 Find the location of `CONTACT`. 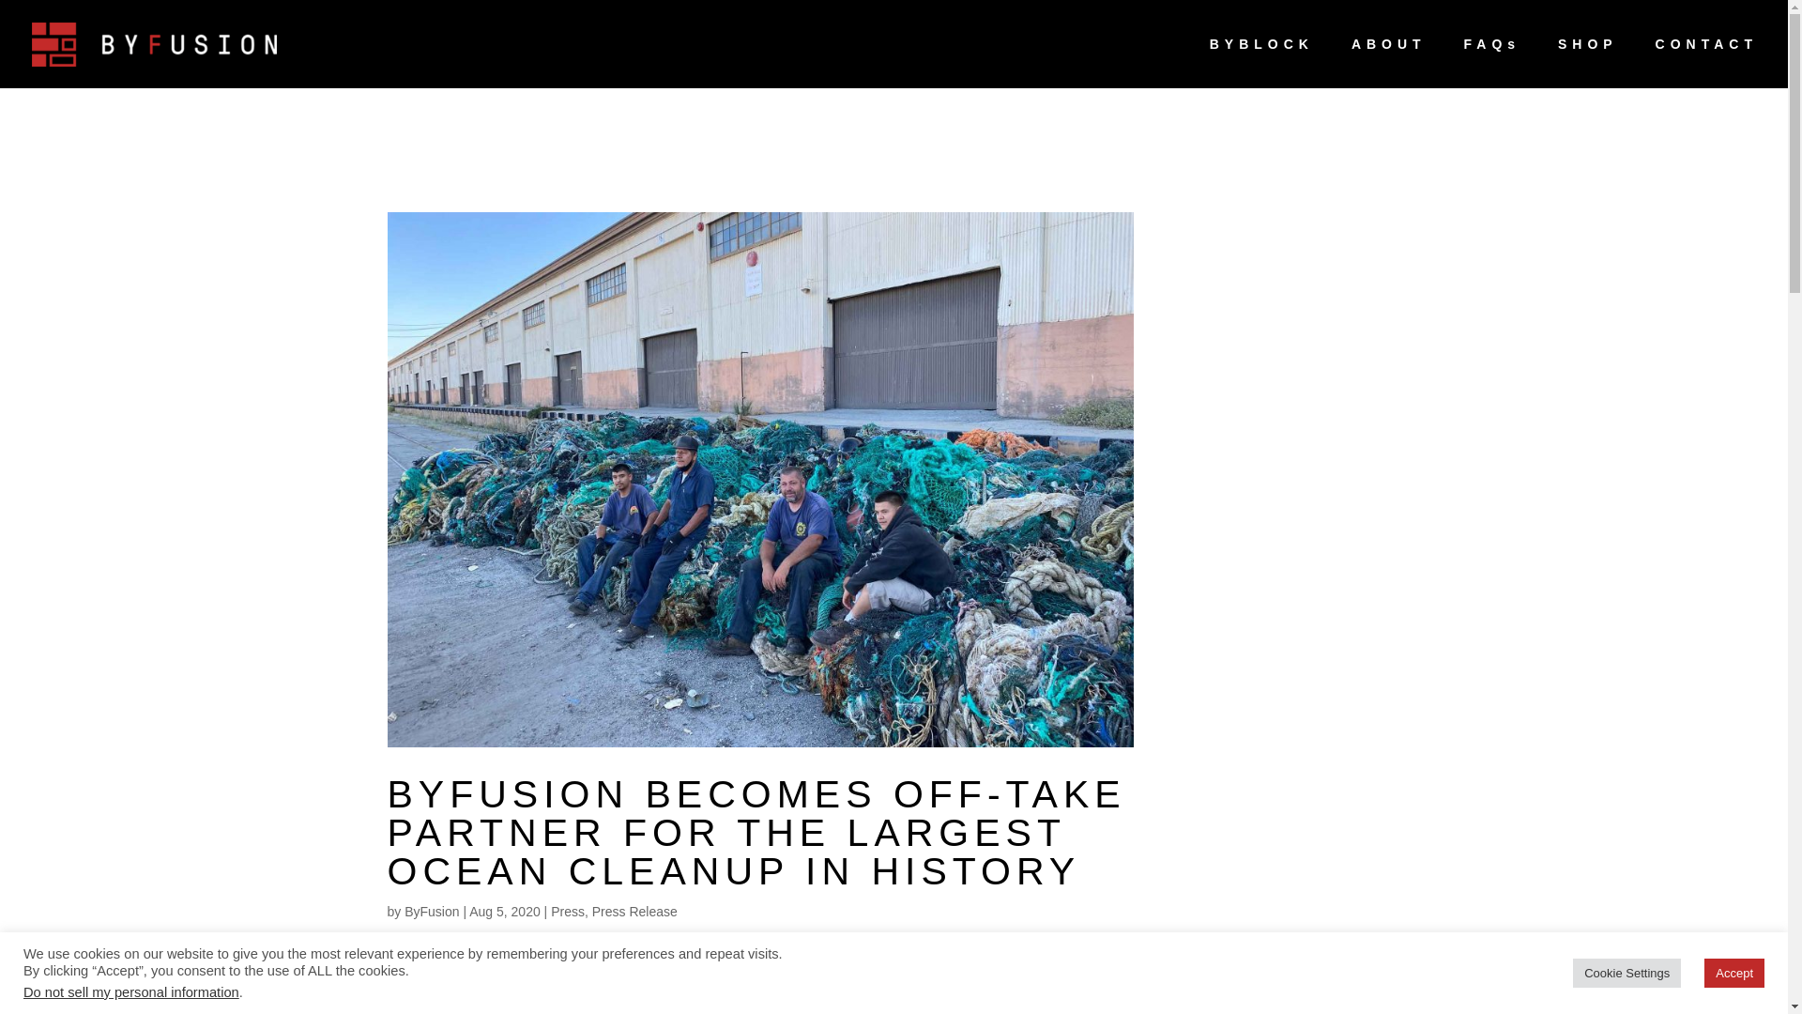

CONTACT is located at coordinates (1706, 62).